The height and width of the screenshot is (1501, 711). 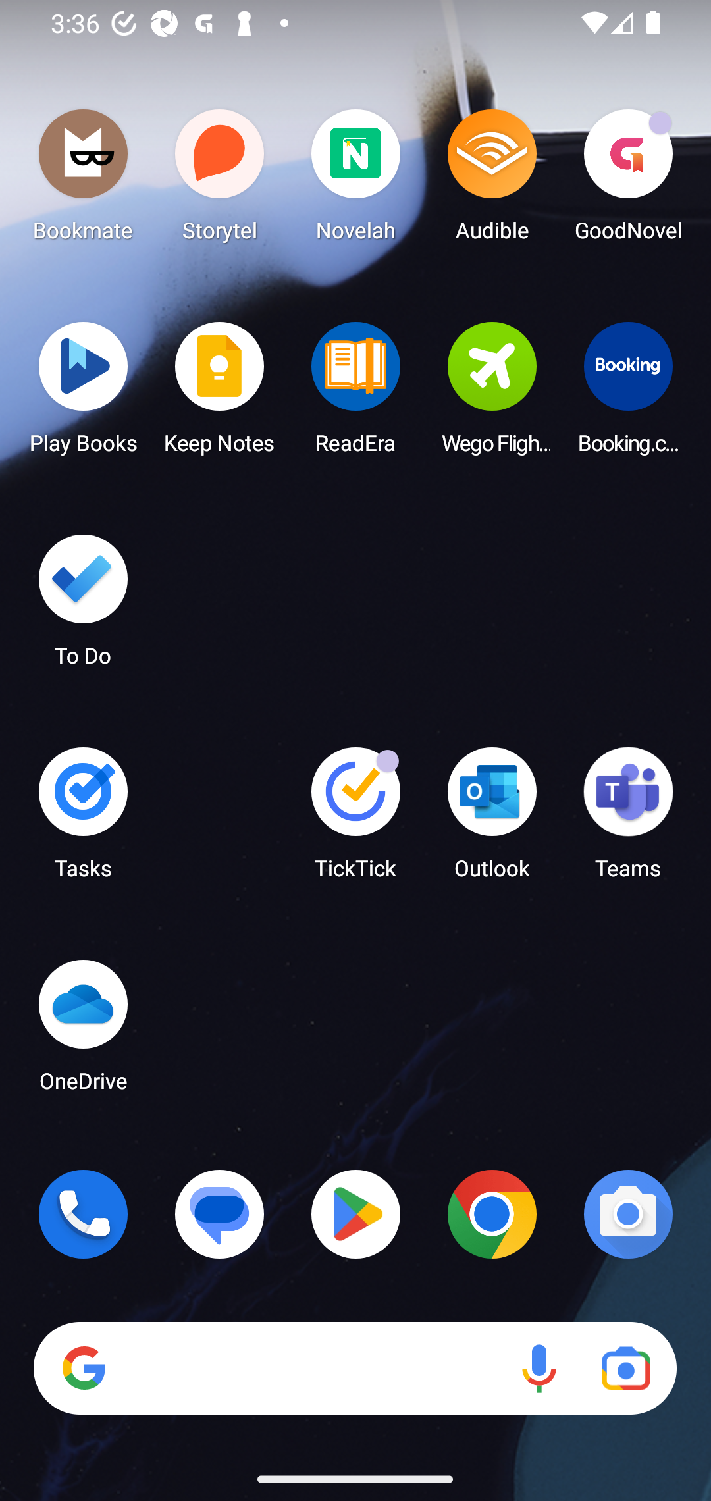 What do you see at coordinates (355, 819) in the screenshot?
I see `TickTick TickTick has 3 notifications` at bounding box center [355, 819].